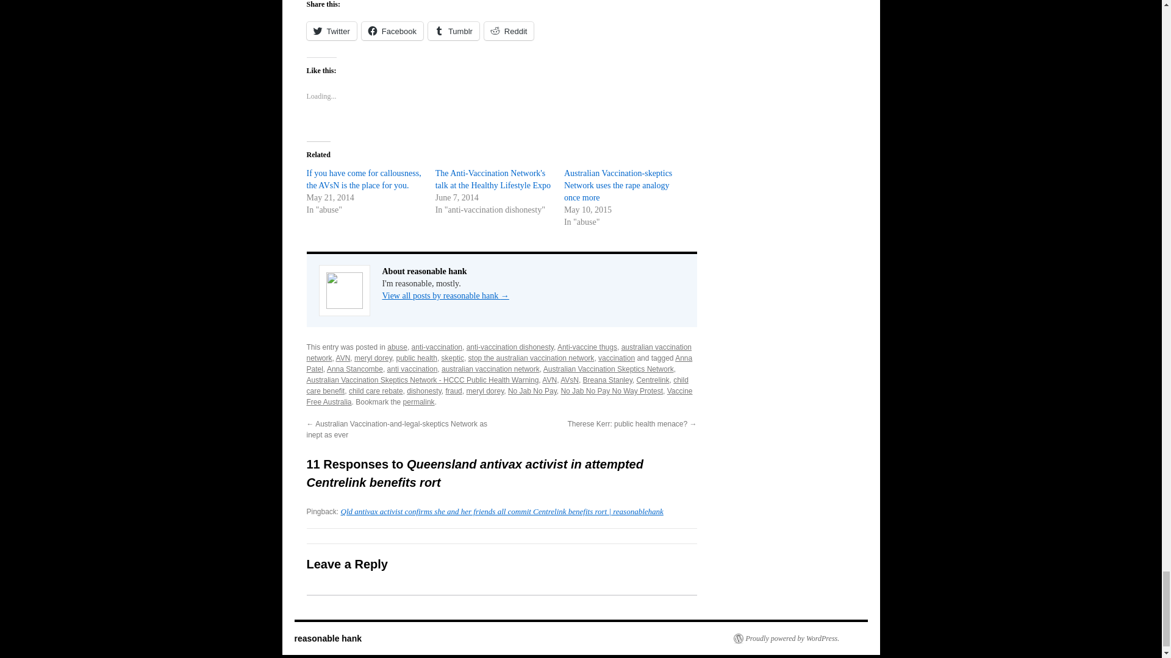  I want to click on Click to share on Reddit, so click(509, 30).